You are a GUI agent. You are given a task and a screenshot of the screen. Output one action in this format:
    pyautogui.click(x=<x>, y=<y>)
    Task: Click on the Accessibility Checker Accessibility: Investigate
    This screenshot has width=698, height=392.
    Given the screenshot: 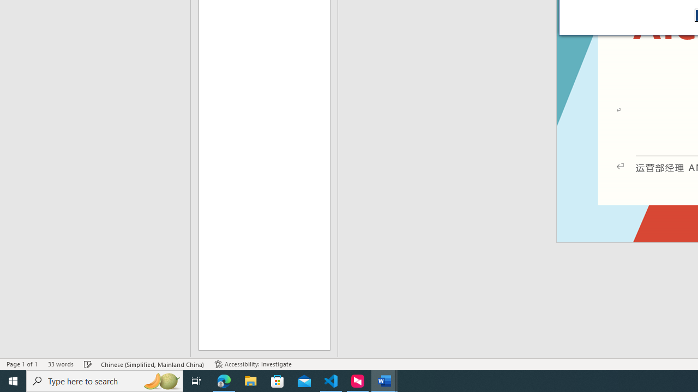 What is the action you would take?
    pyautogui.click(x=253, y=364)
    